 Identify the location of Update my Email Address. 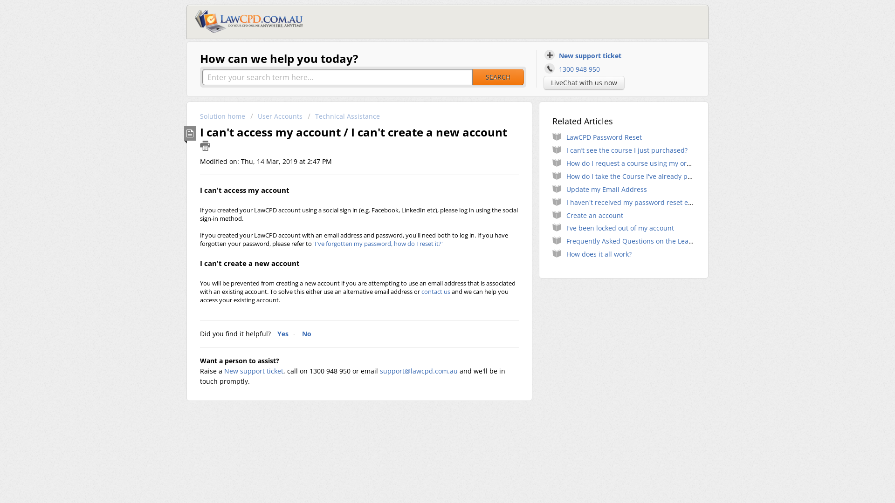
(607, 189).